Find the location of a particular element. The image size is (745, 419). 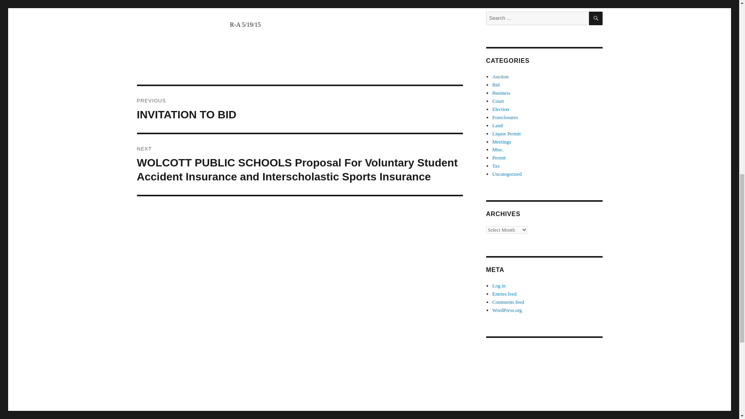

Liquor Permit is located at coordinates (507, 133).